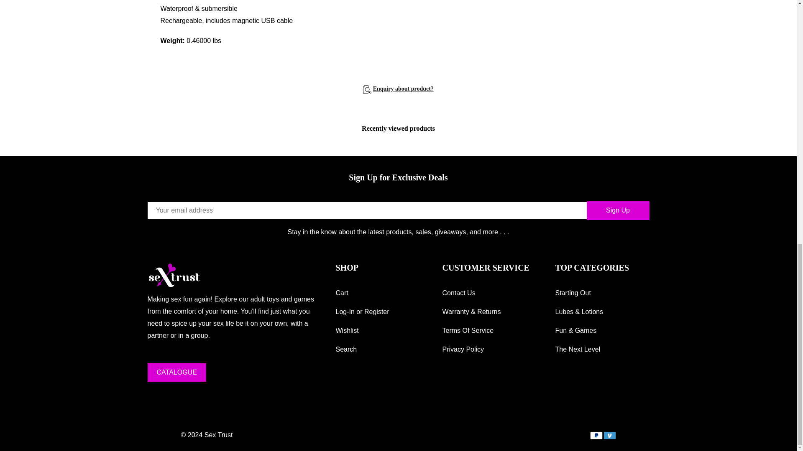 The height and width of the screenshot is (451, 803). I want to click on PayPal, so click(596, 435).